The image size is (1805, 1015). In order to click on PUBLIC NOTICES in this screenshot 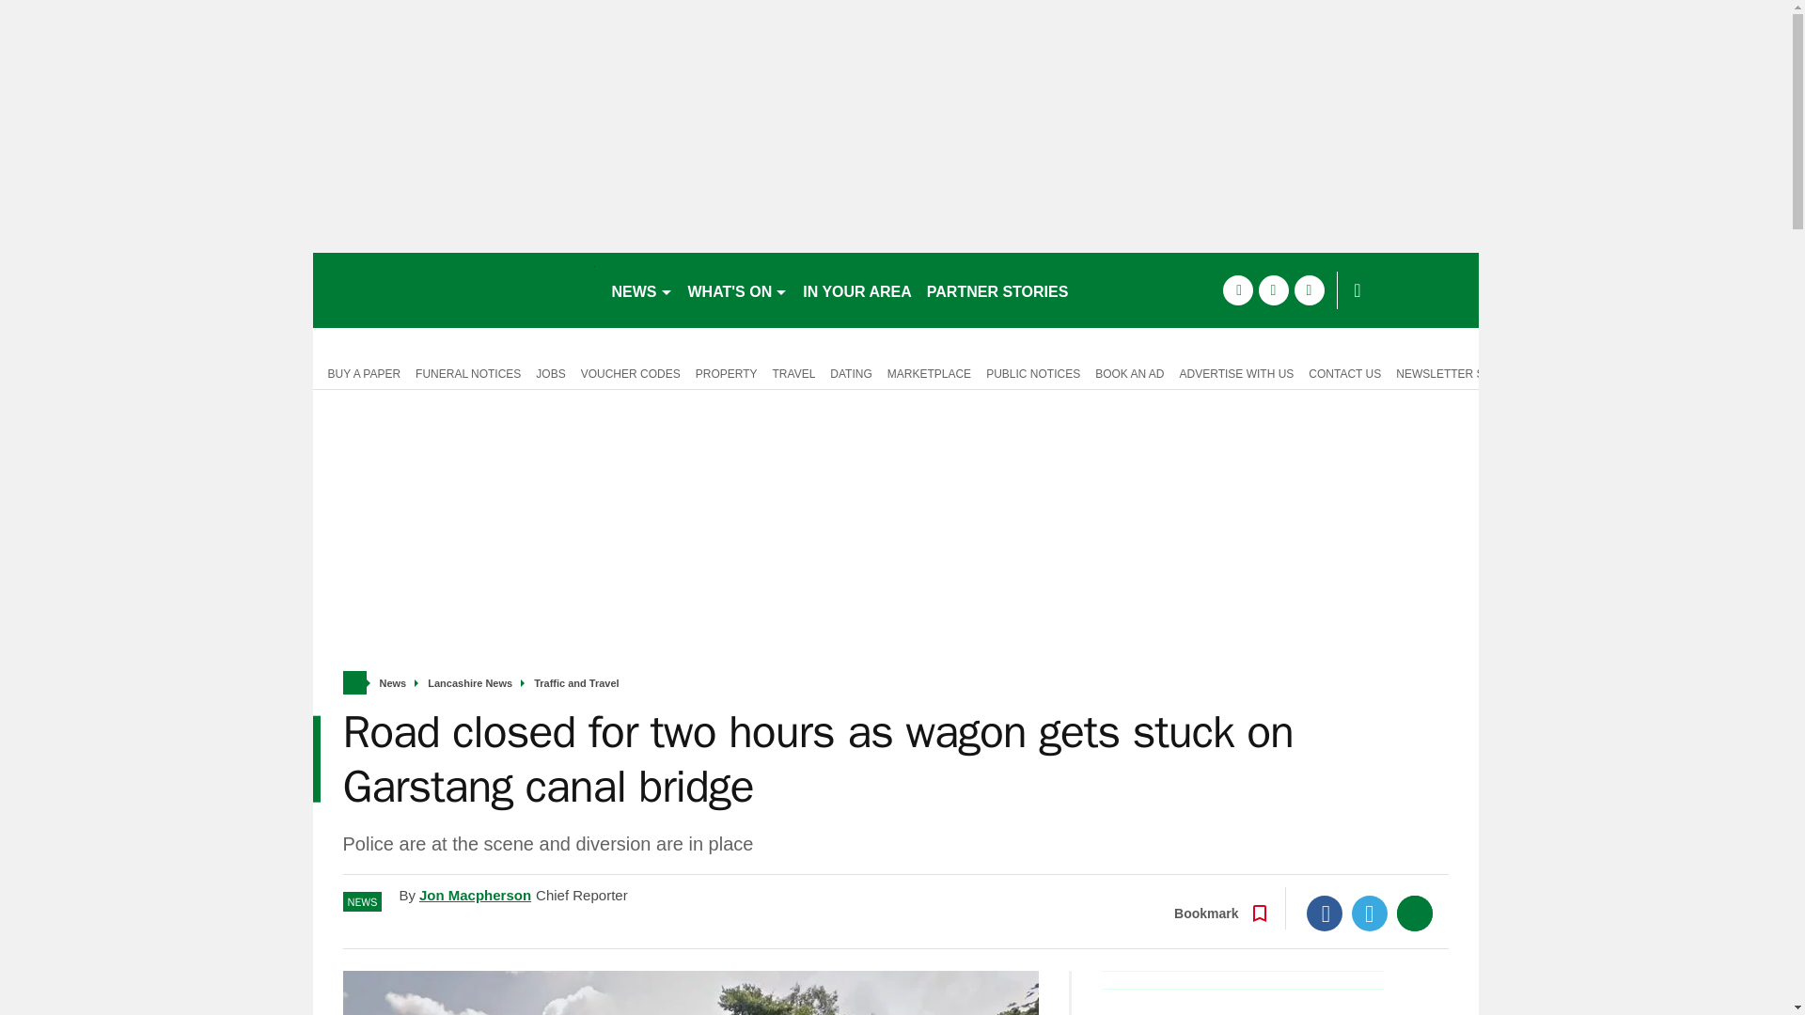, I will do `click(1032, 372)`.